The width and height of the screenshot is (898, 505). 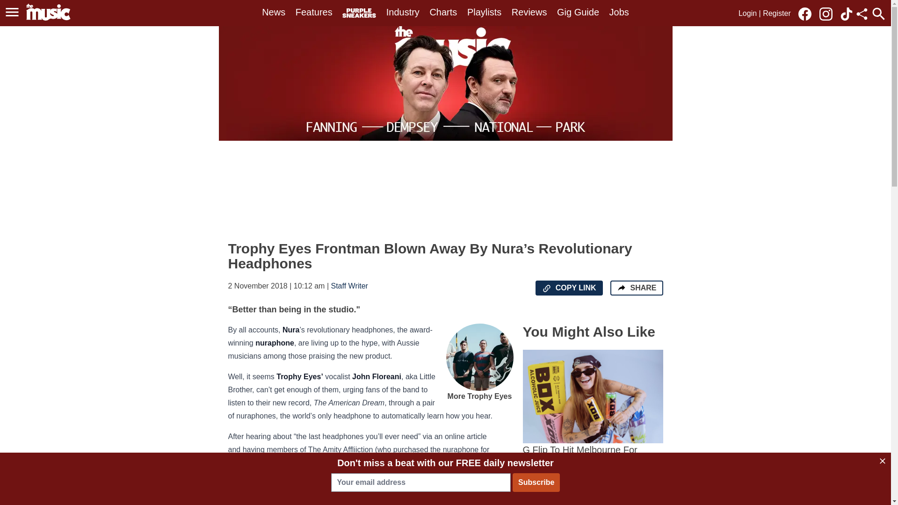 I want to click on Reviews, so click(x=529, y=12).